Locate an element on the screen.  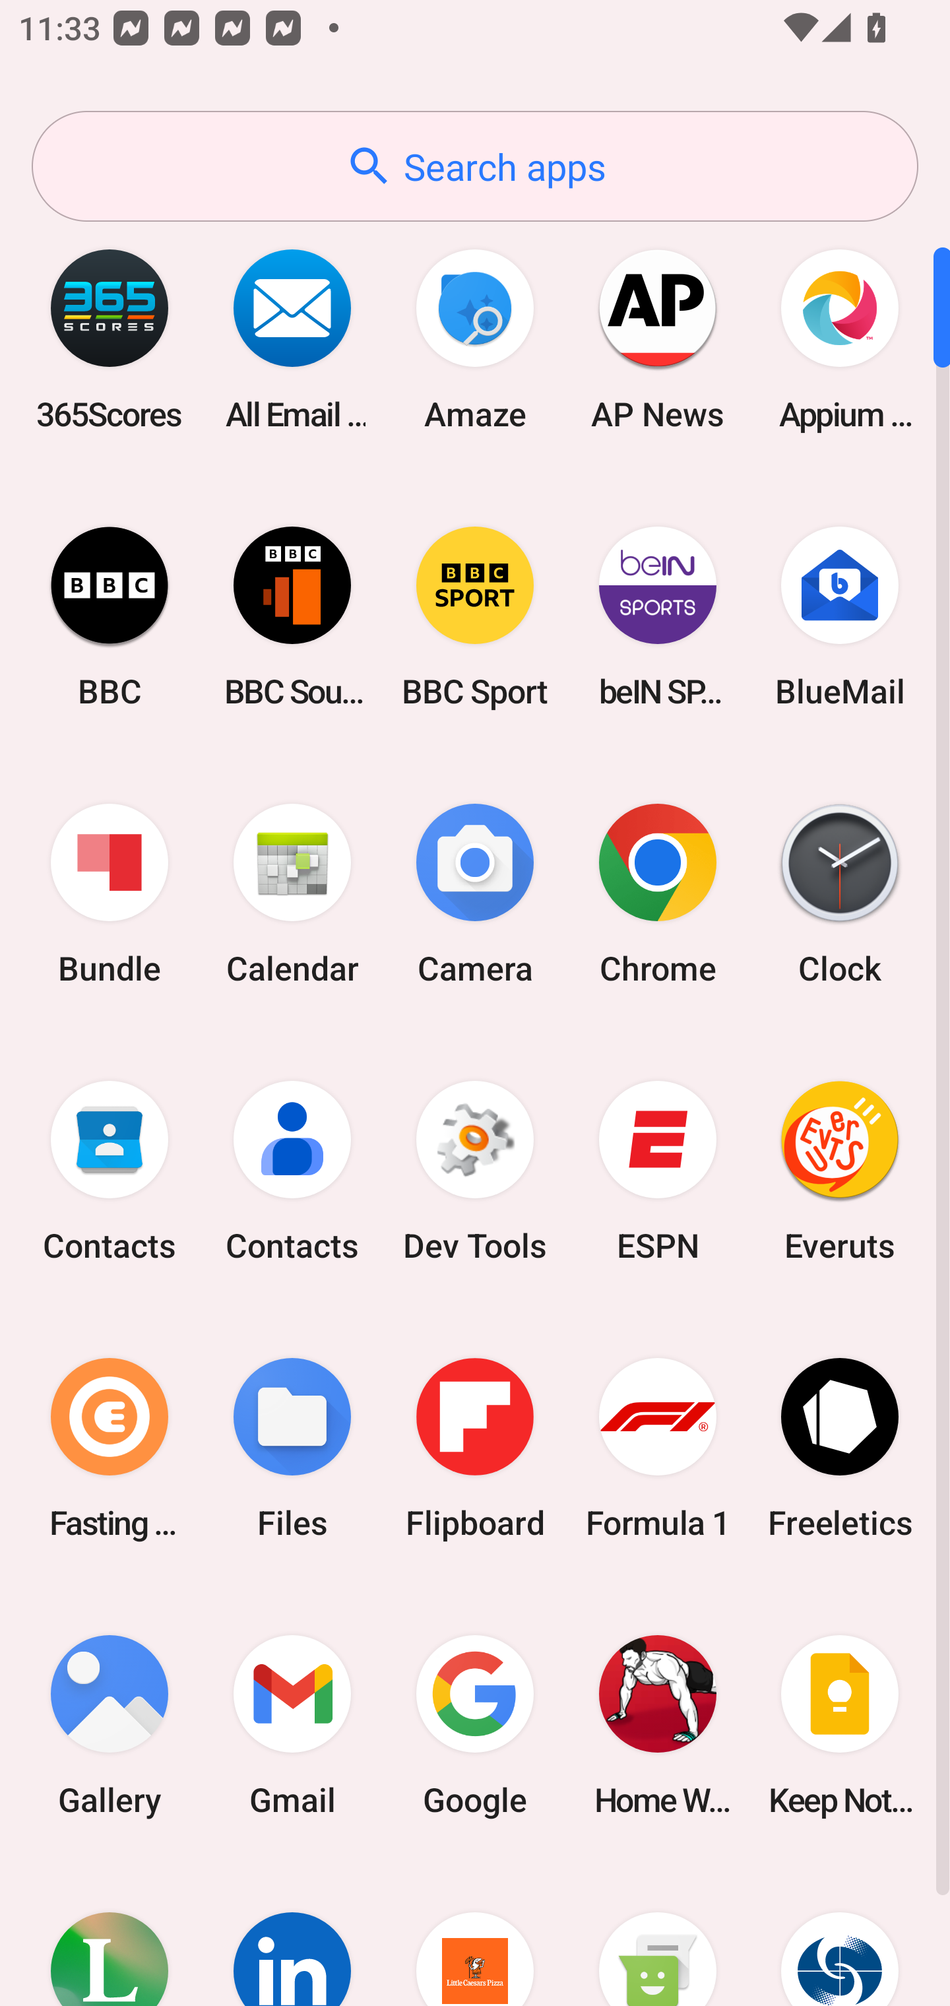
365Scores is located at coordinates (110, 339).